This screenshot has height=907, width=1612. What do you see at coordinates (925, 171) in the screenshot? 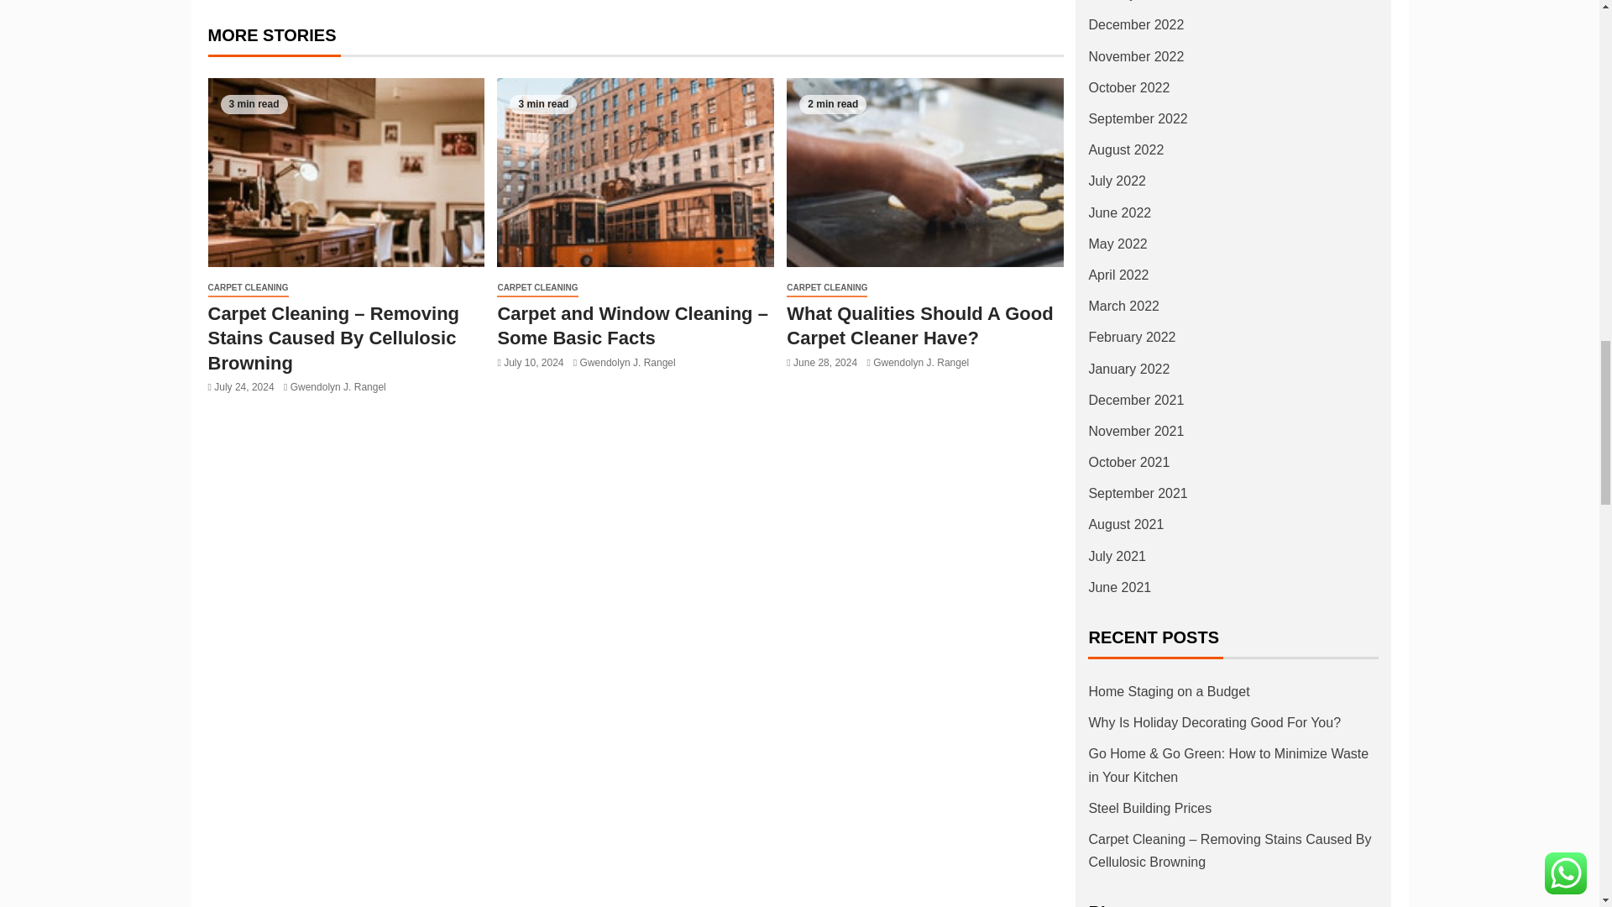
I see `What Qualities Should A Good Carpet Cleaner Have?` at bounding box center [925, 171].